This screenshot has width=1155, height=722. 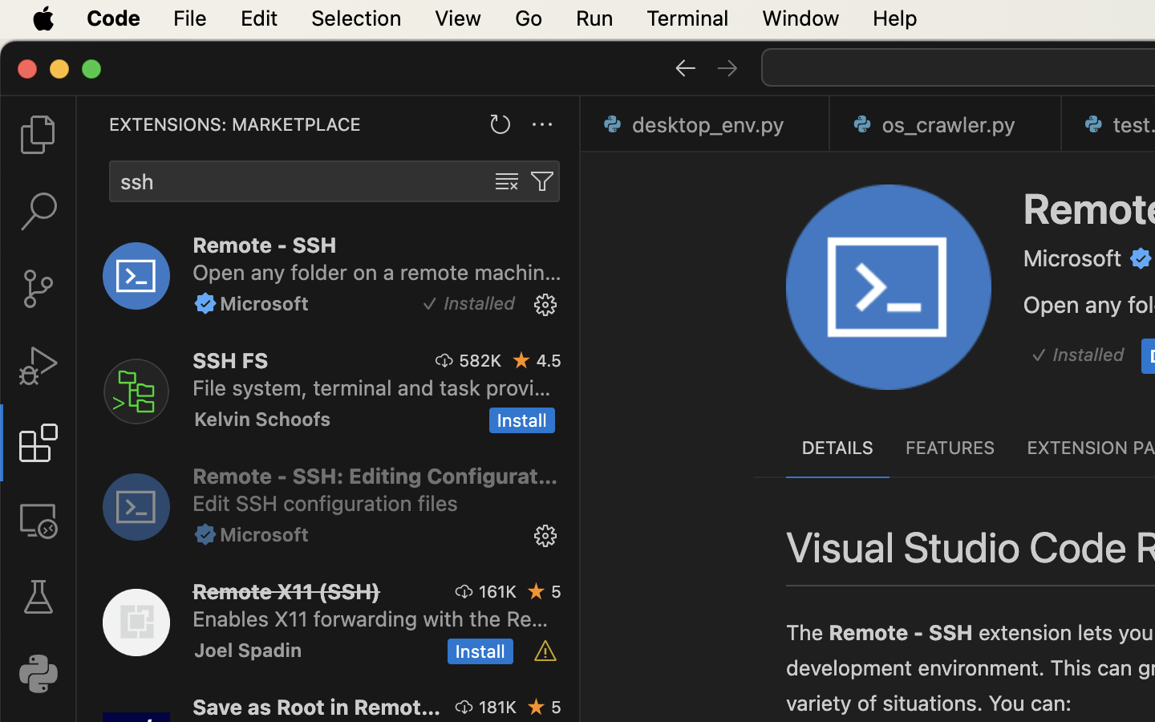 I want to click on , so click(x=38, y=597).